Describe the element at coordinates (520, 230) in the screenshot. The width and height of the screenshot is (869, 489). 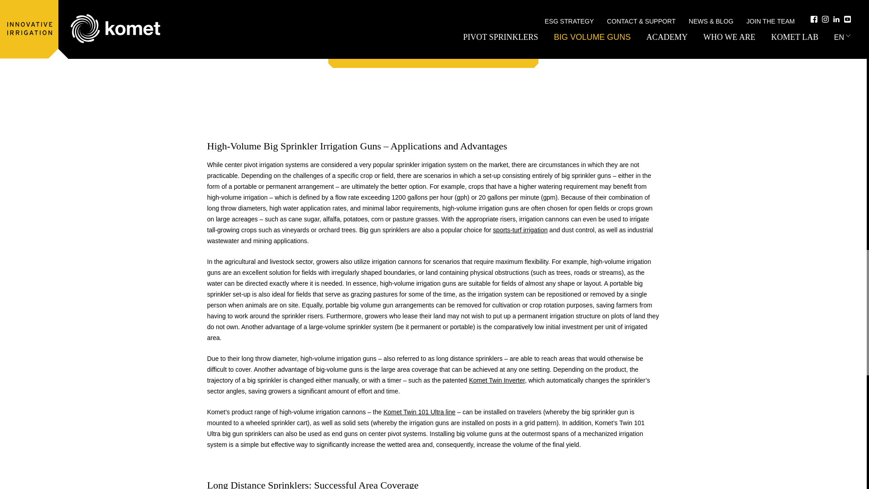
I see `sports-turf irrigation` at that location.